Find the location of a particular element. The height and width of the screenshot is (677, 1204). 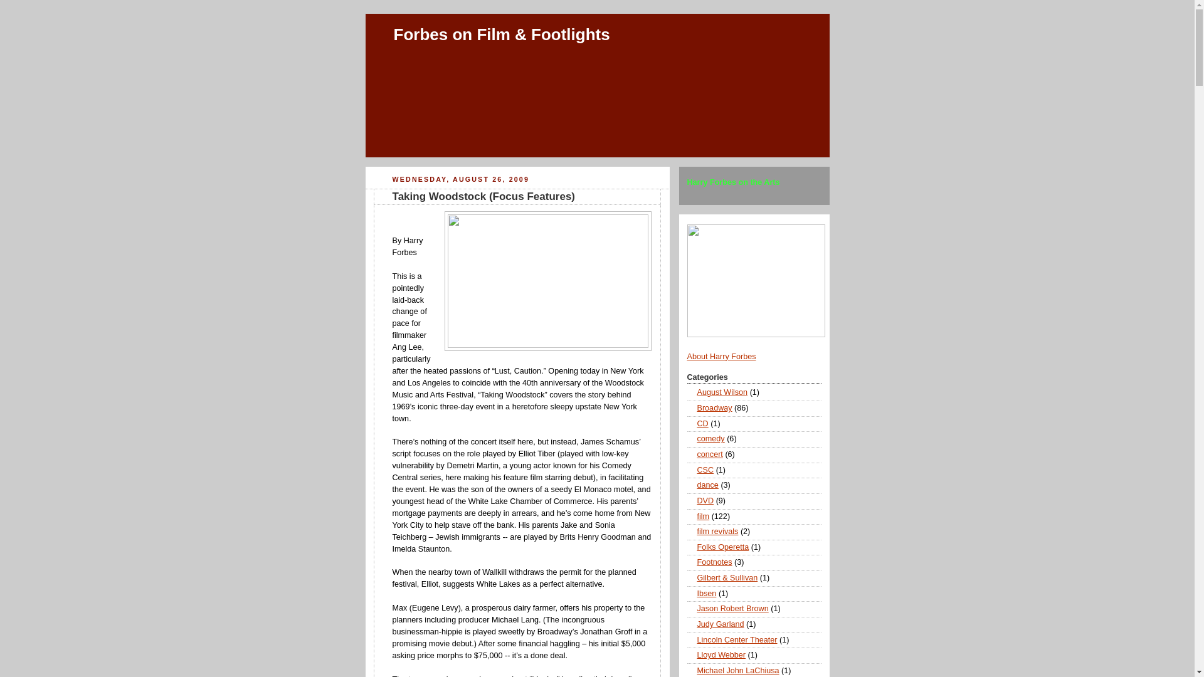

CSC is located at coordinates (705, 470).